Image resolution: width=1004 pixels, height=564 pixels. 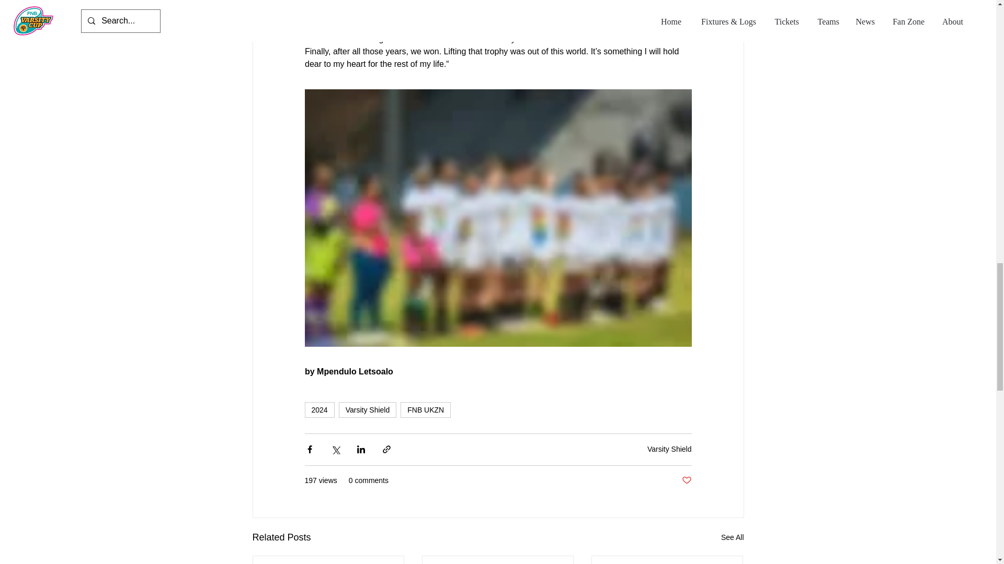 I want to click on See All, so click(x=732, y=538).